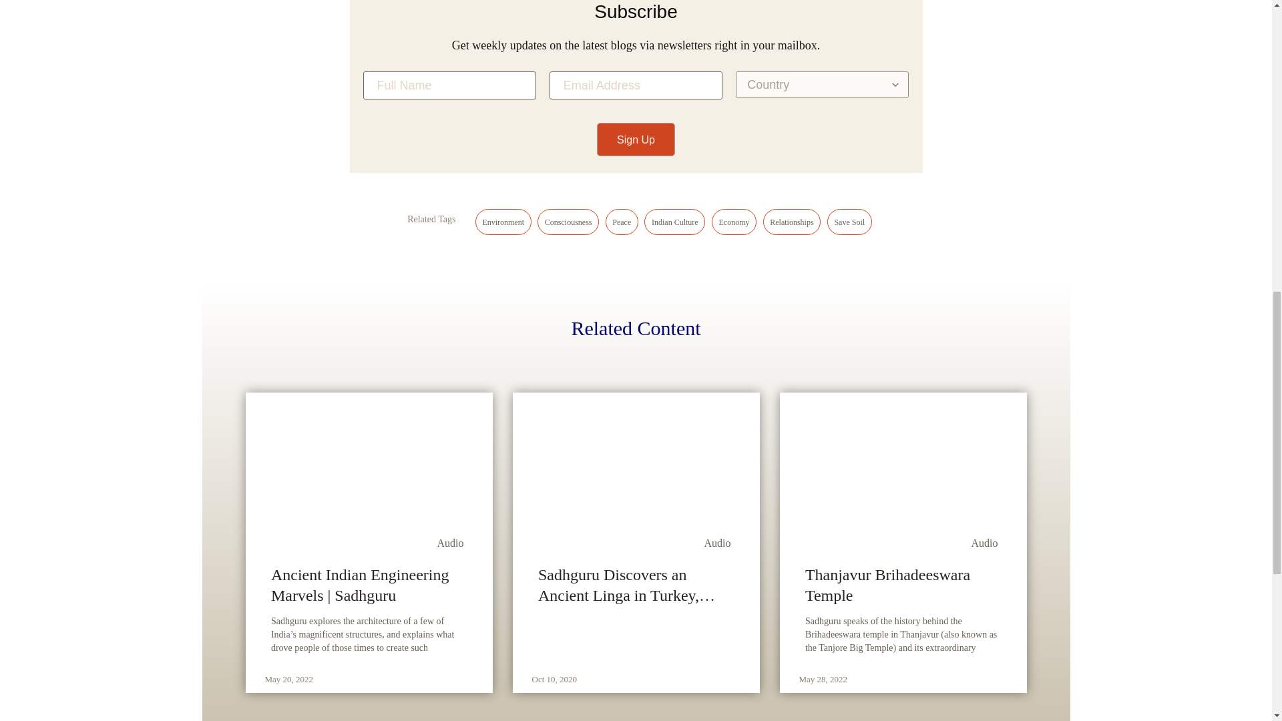  Describe the element at coordinates (903, 585) in the screenshot. I see `Thanjavur Brihadeeswara Temple` at that location.